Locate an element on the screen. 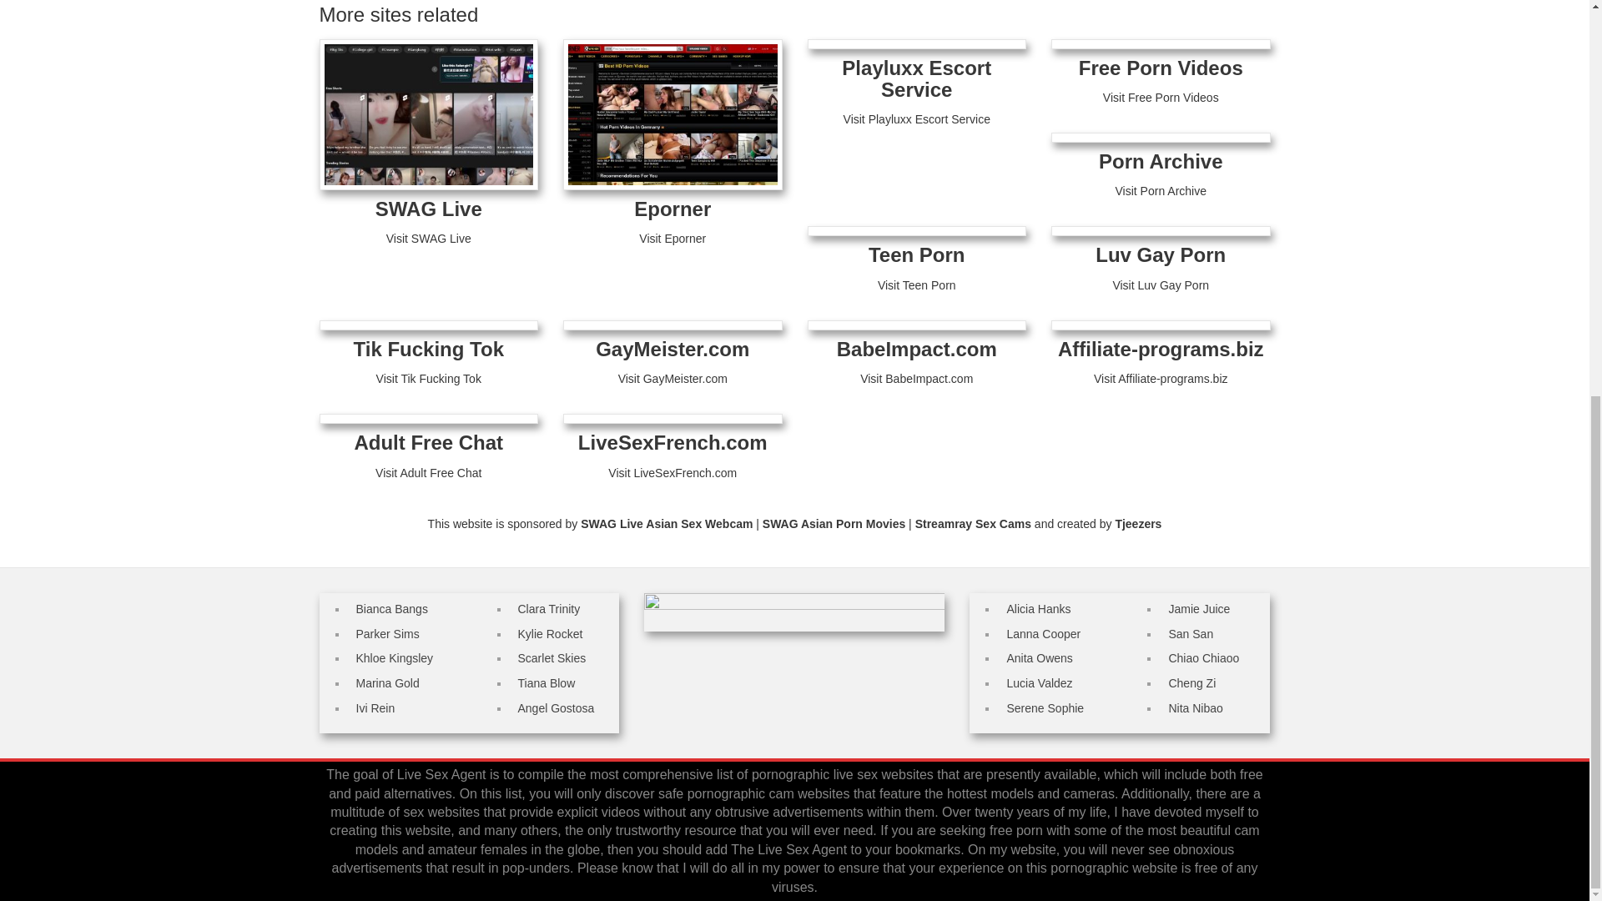  Visit Free Porn Videos is located at coordinates (1161, 98).